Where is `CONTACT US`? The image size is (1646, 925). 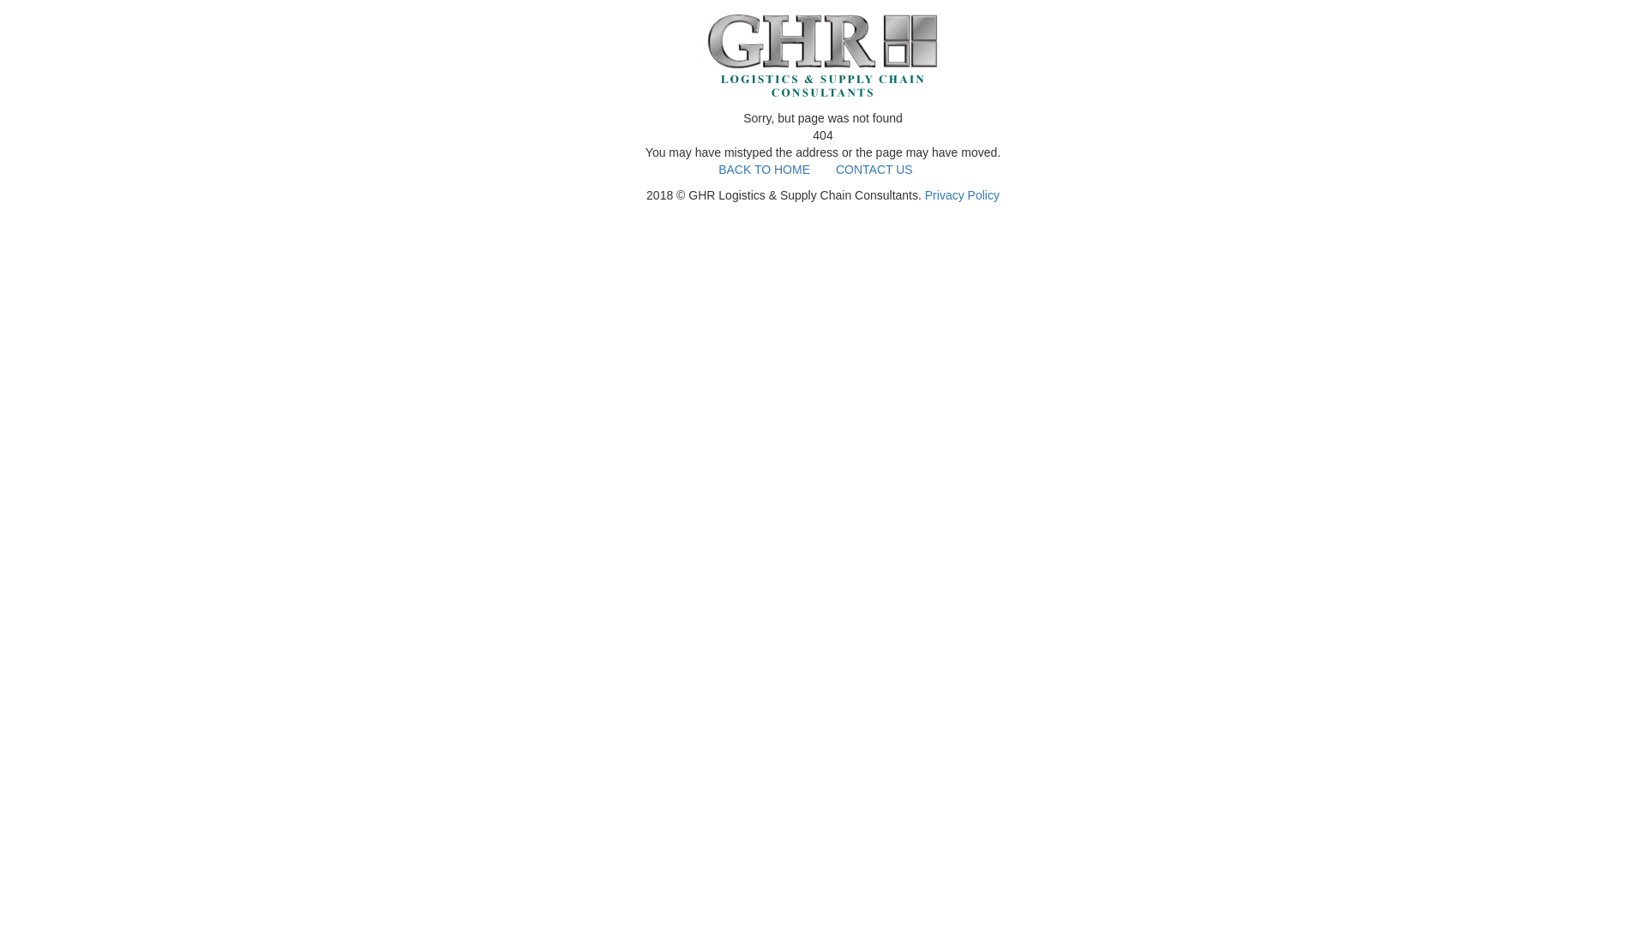 CONTACT US is located at coordinates (874, 170).